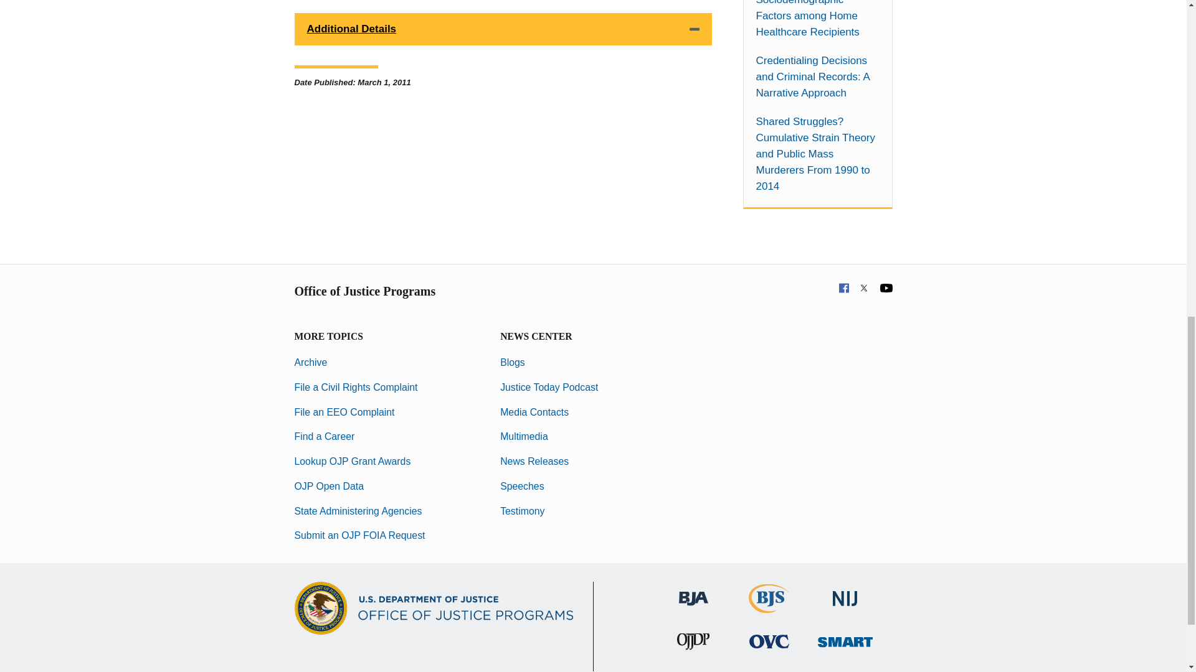 This screenshot has width=1196, height=672. Describe the element at coordinates (503, 29) in the screenshot. I see `Additional Details` at that location.